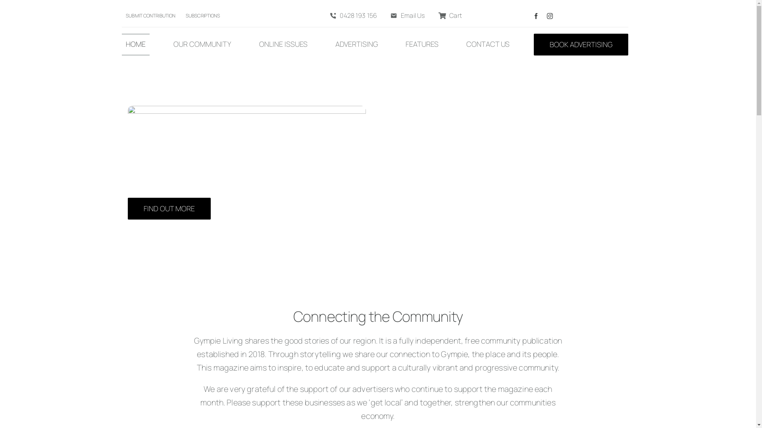  Describe the element at coordinates (352, 16) in the screenshot. I see `0428 193 156` at that location.